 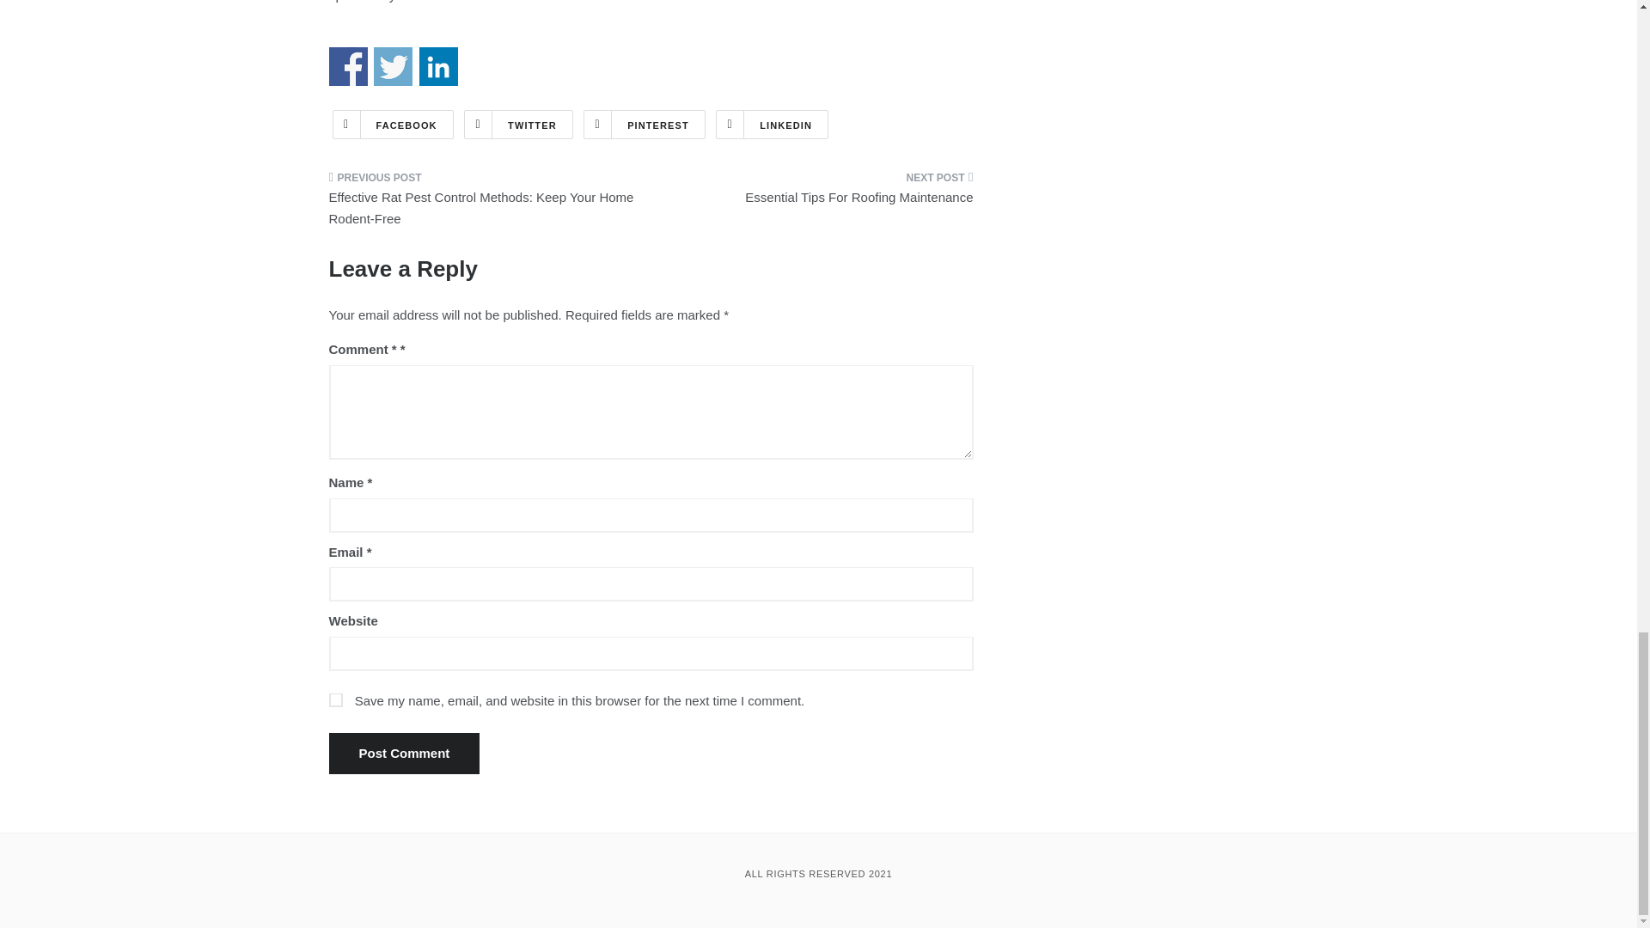 What do you see at coordinates (392, 125) in the screenshot?
I see `FACEBOOK` at bounding box center [392, 125].